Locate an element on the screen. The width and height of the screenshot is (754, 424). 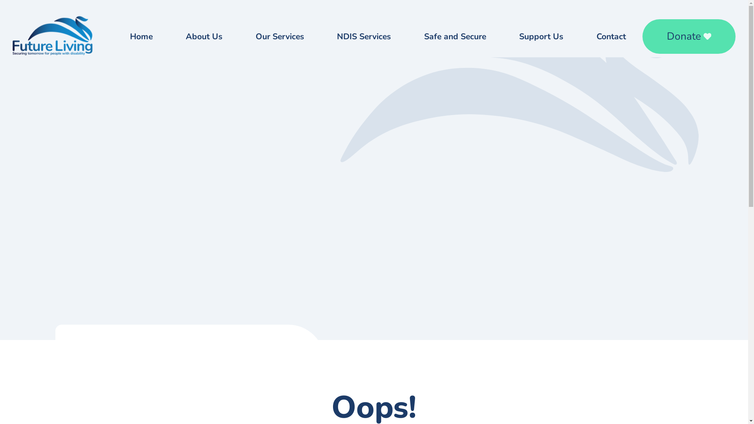
NDIS Services is located at coordinates (364, 37).